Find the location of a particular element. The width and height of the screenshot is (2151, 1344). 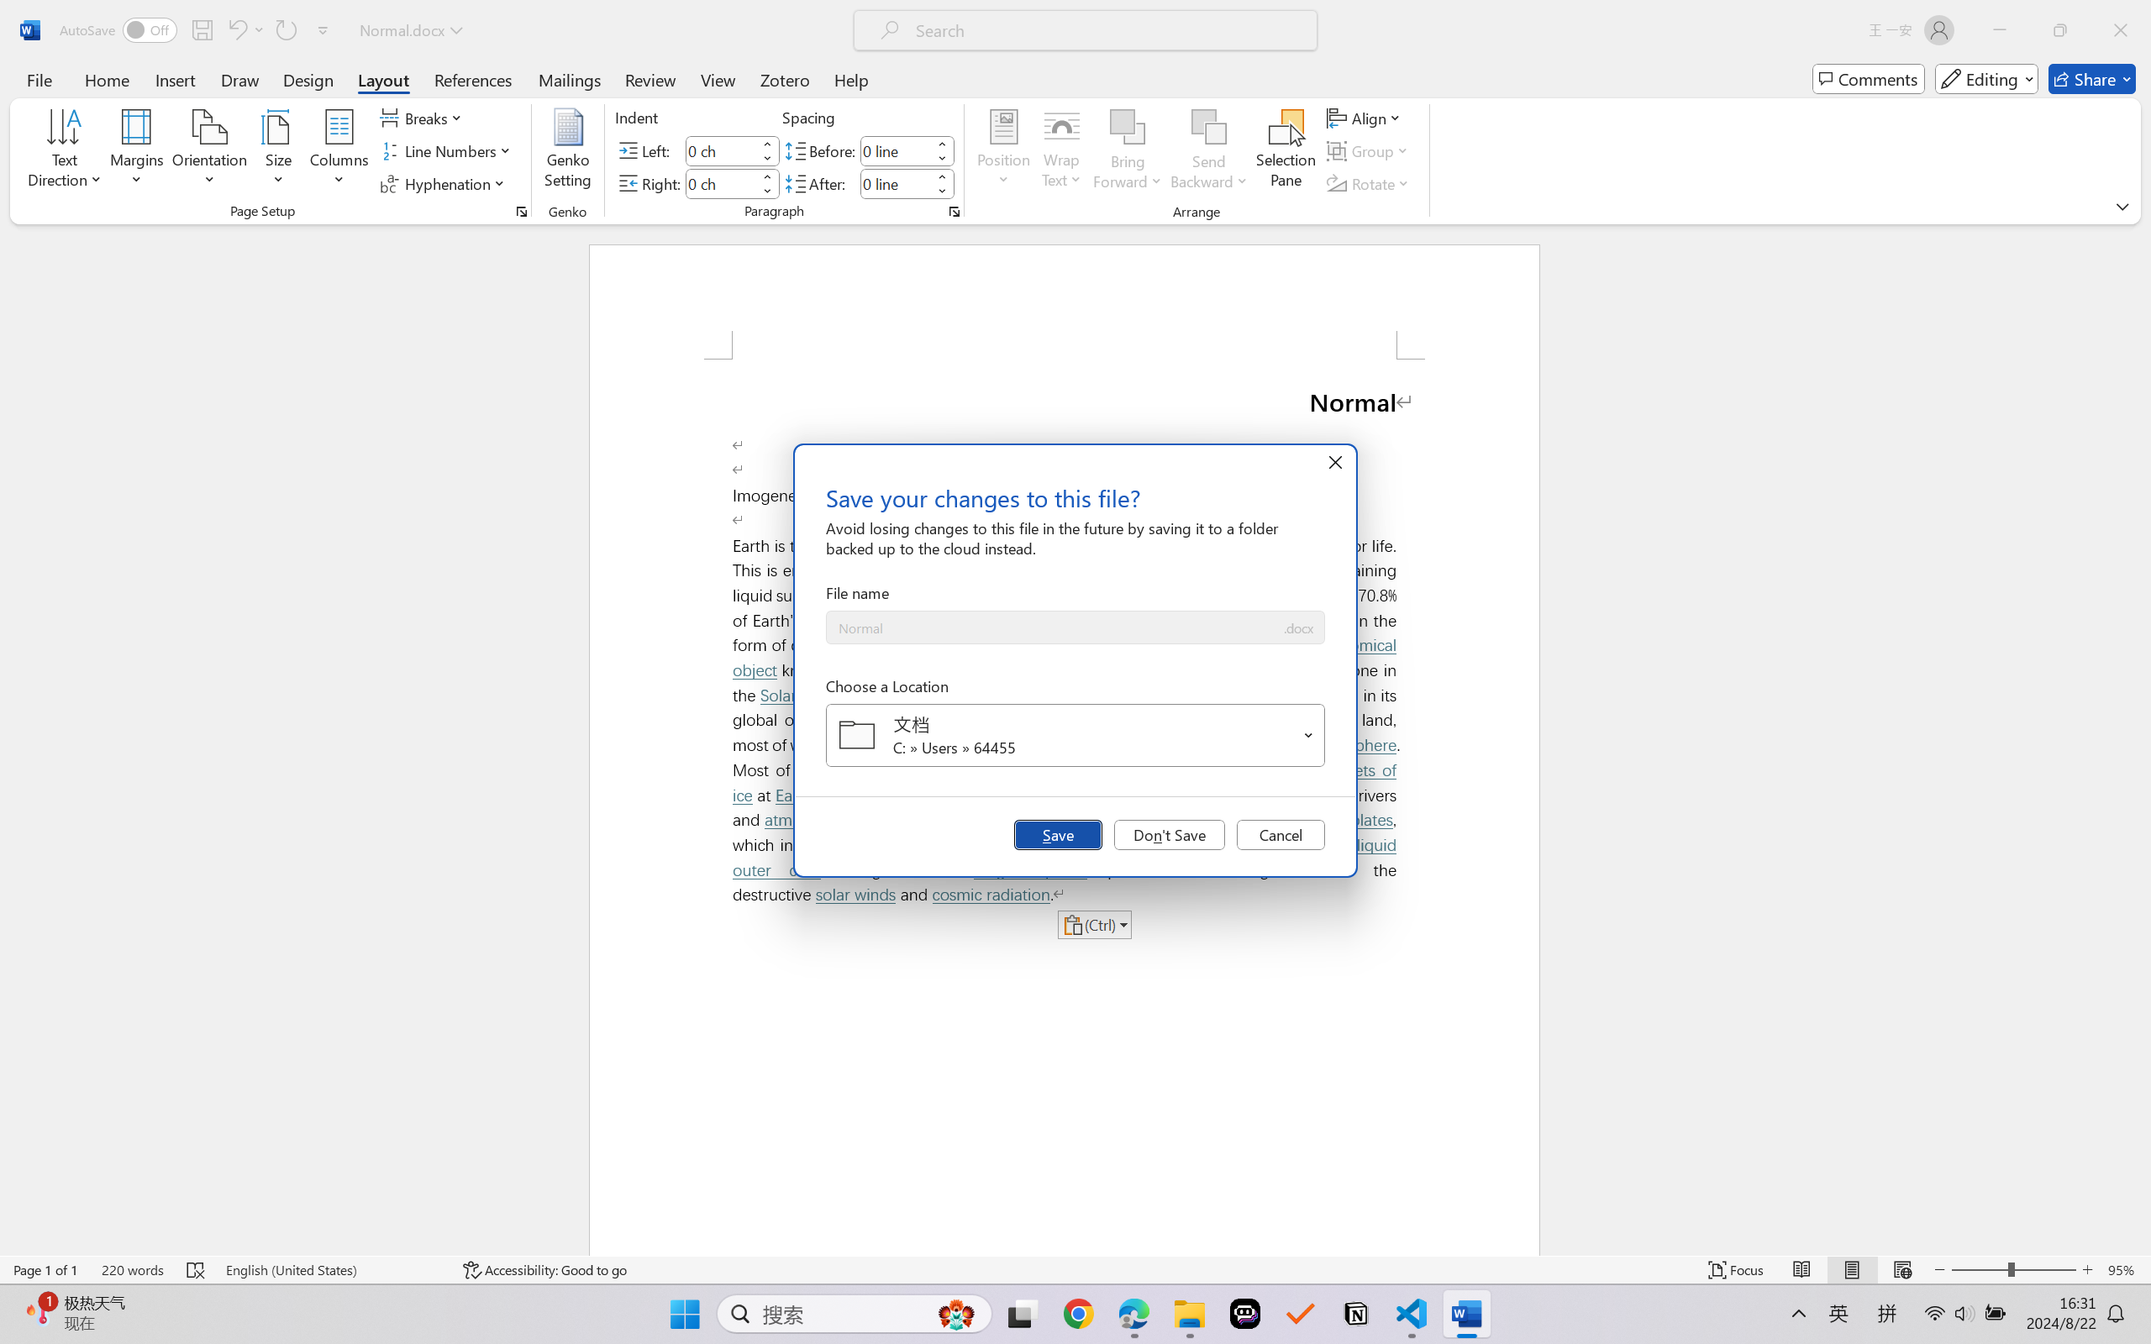

Repeat Paste Option is located at coordinates (286, 30).